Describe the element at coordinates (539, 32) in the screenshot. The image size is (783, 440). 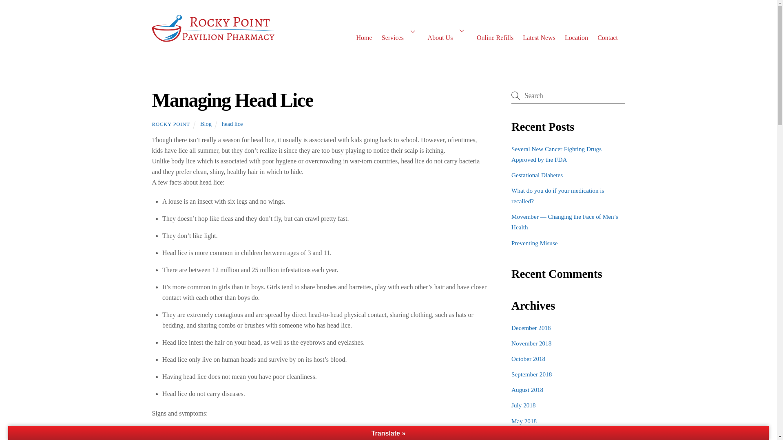
I see `Latest News` at that location.